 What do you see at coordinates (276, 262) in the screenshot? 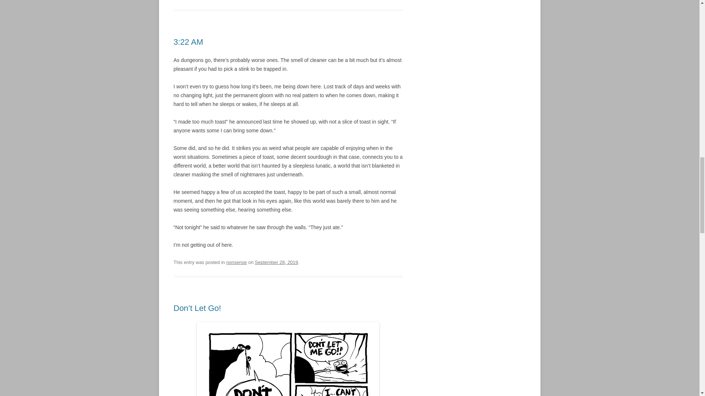
I see `3:39 am` at bounding box center [276, 262].